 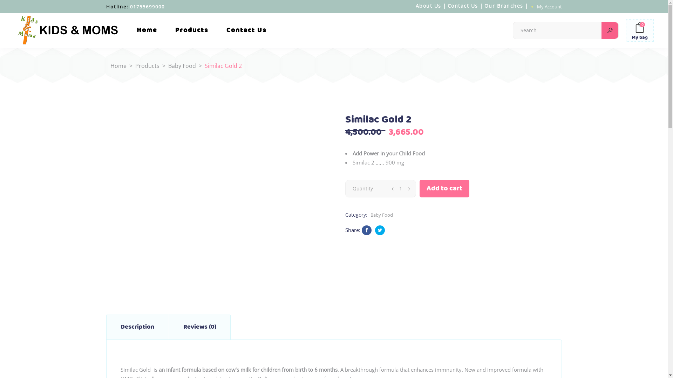 I want to click on Products, so click(x=192, y=30).